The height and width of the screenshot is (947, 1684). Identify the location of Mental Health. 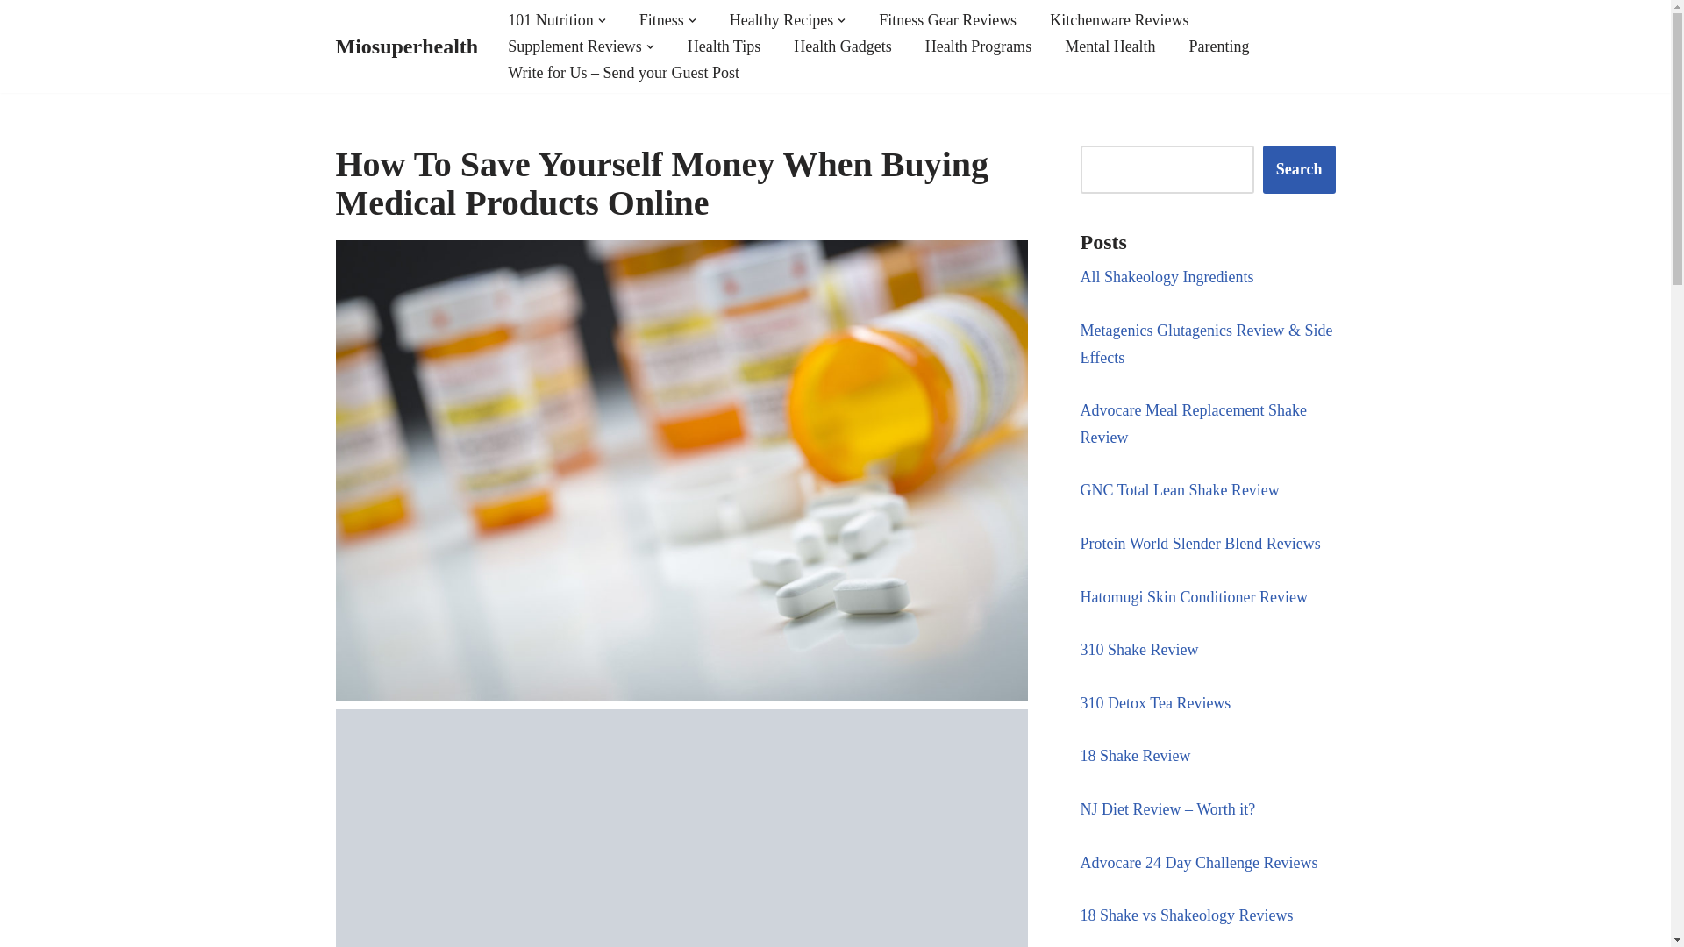
(1110, 46).